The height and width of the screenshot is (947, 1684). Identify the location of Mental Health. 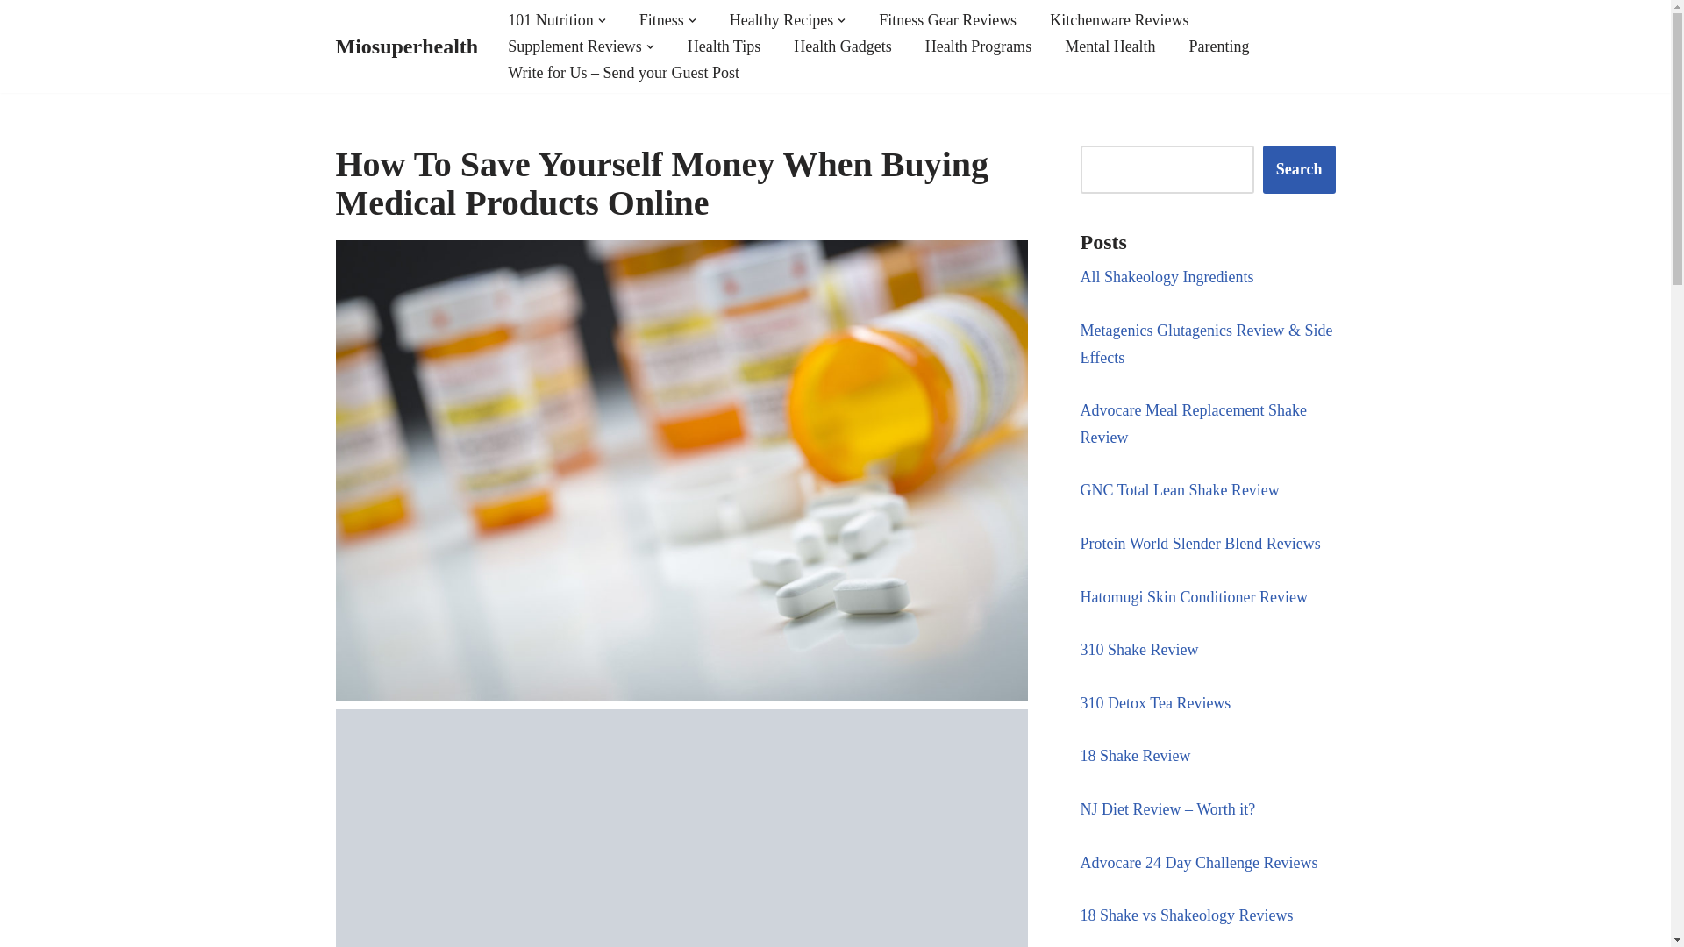
(1110, 46).